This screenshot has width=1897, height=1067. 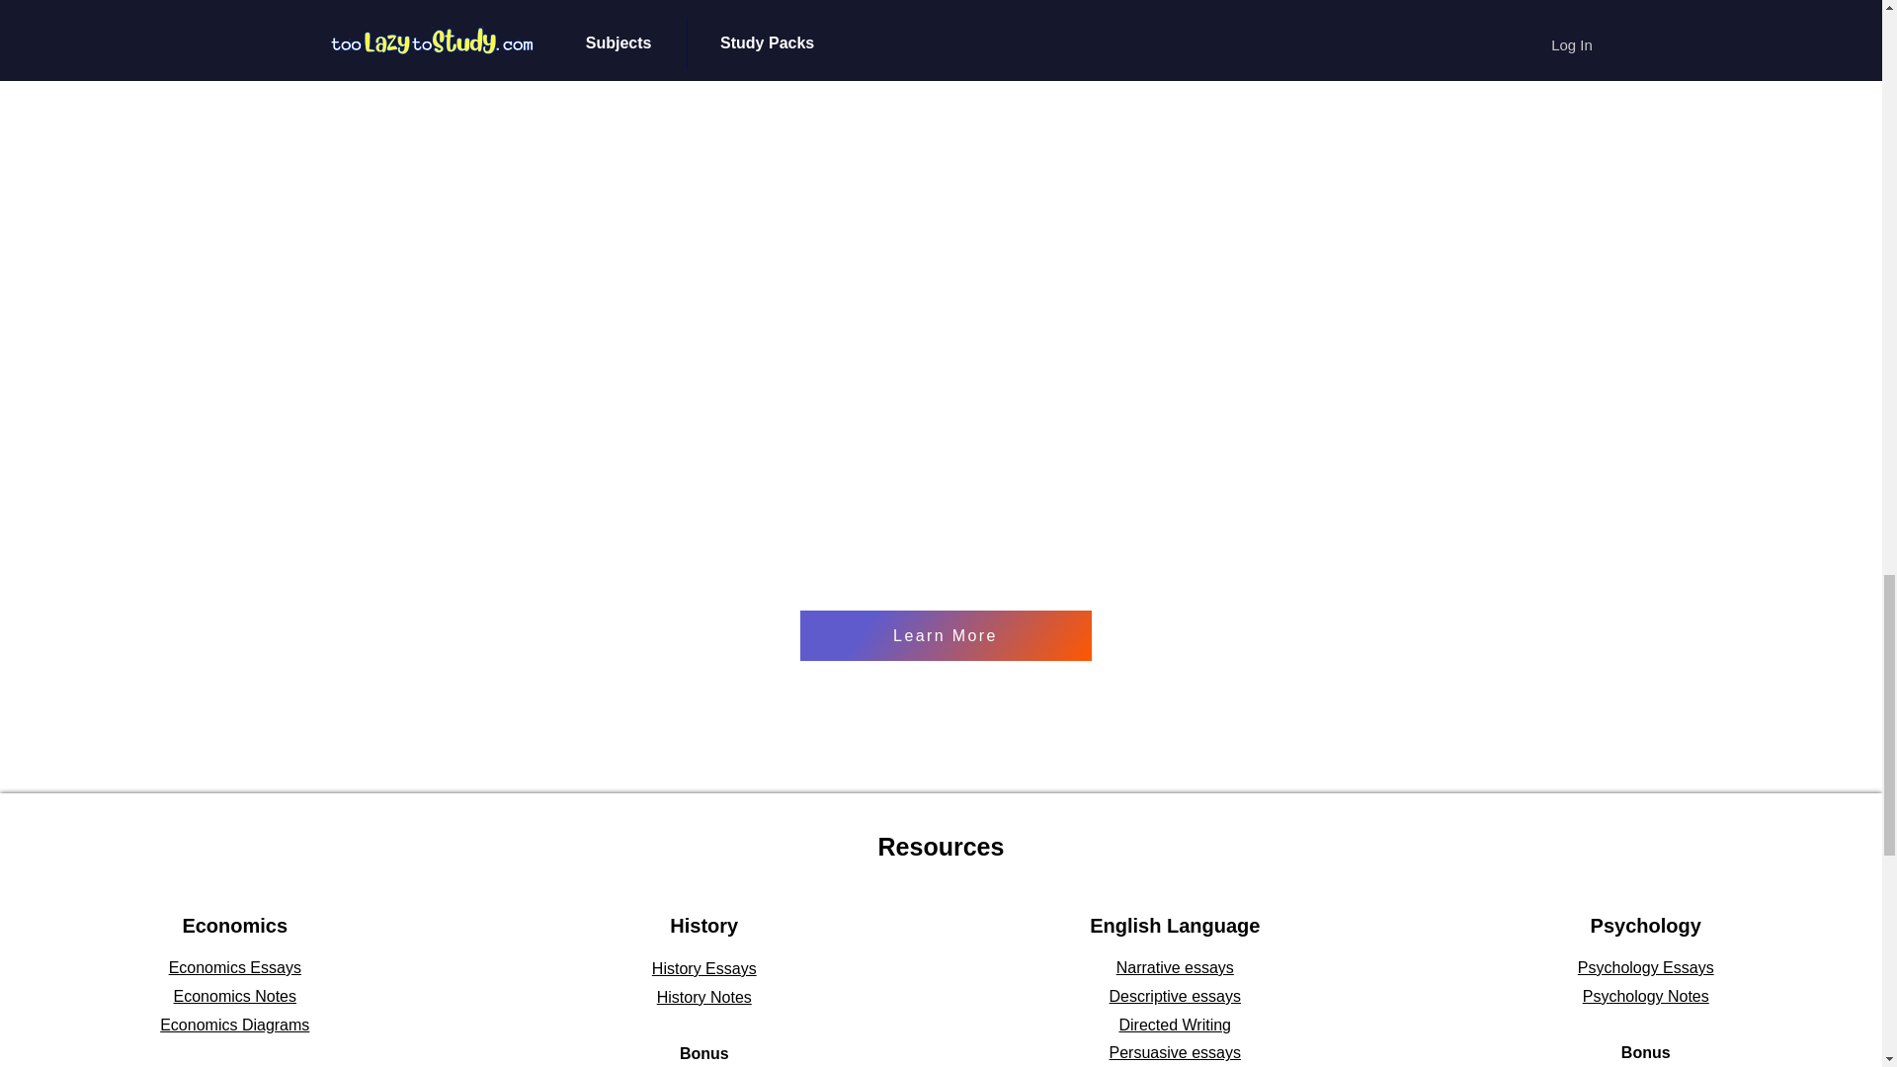 What do you see at coordinates (947, 634) in the screenshot?
I see `Learn More` at bounding box center [947, 634].